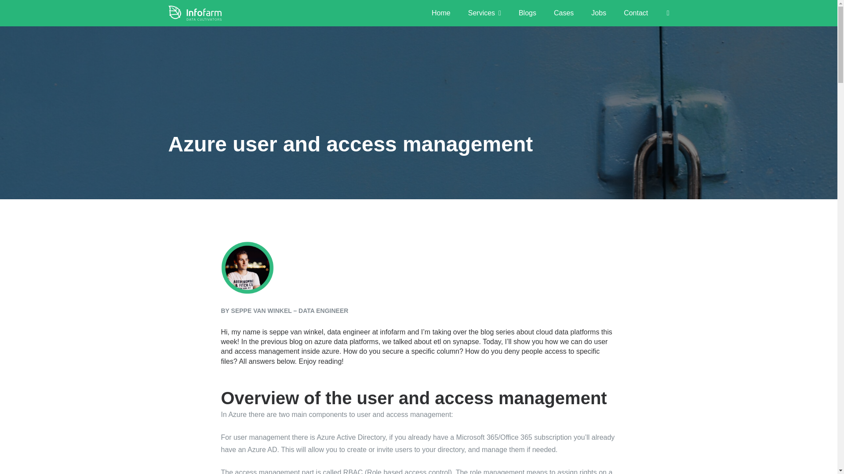  I want to click on Services, so click(484, 13).